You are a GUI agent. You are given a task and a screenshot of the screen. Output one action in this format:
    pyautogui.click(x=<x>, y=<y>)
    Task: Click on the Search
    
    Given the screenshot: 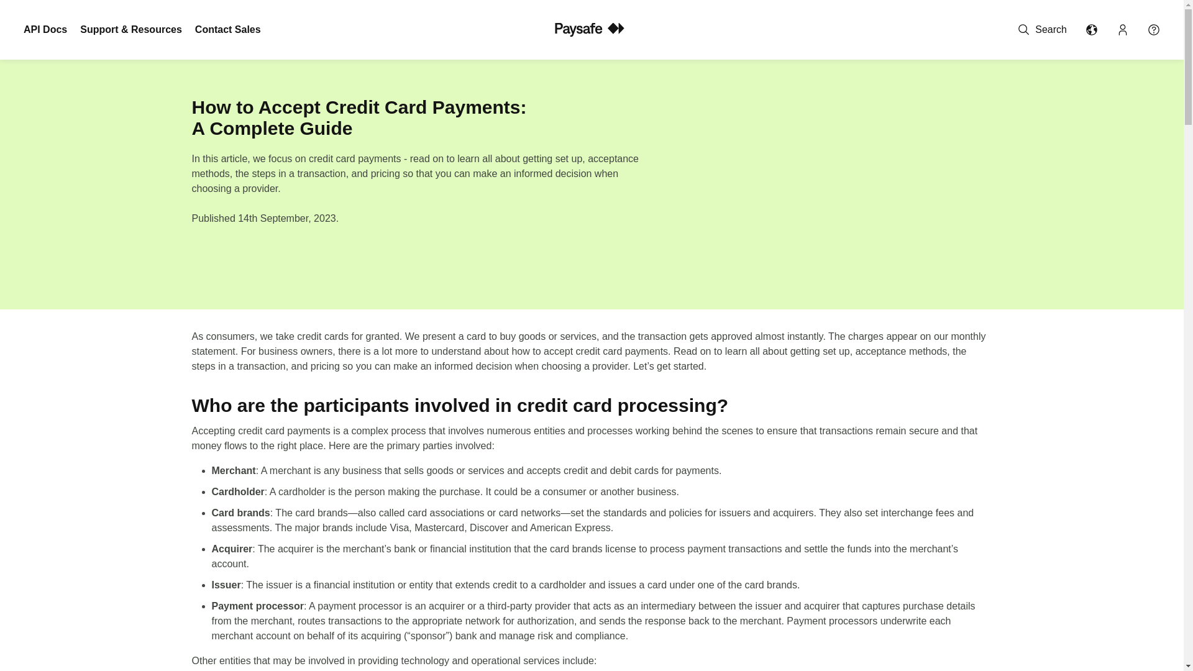 What is the action you would take?
    pyautogui.click(x=1042, y=30)
    